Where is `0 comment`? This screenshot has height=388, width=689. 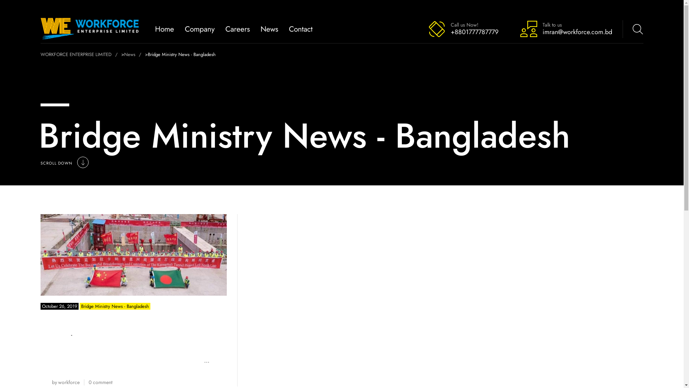 0 comment is located at coordinates (100, 382).